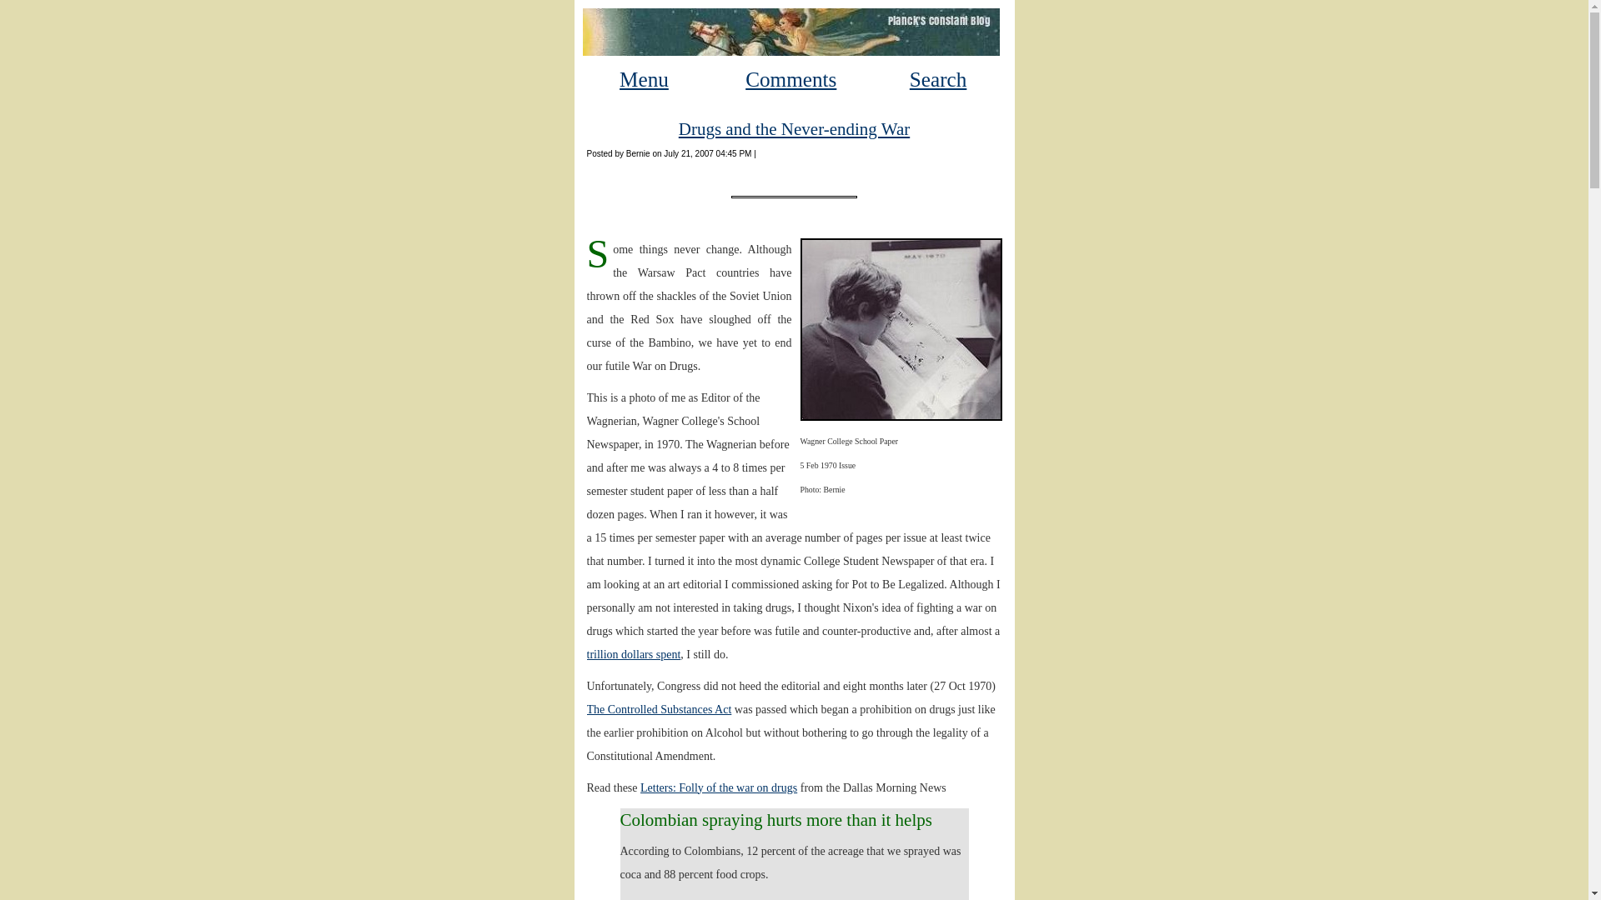 The image size is (1601, 900). I want to click on Menu, so click(644, 80).